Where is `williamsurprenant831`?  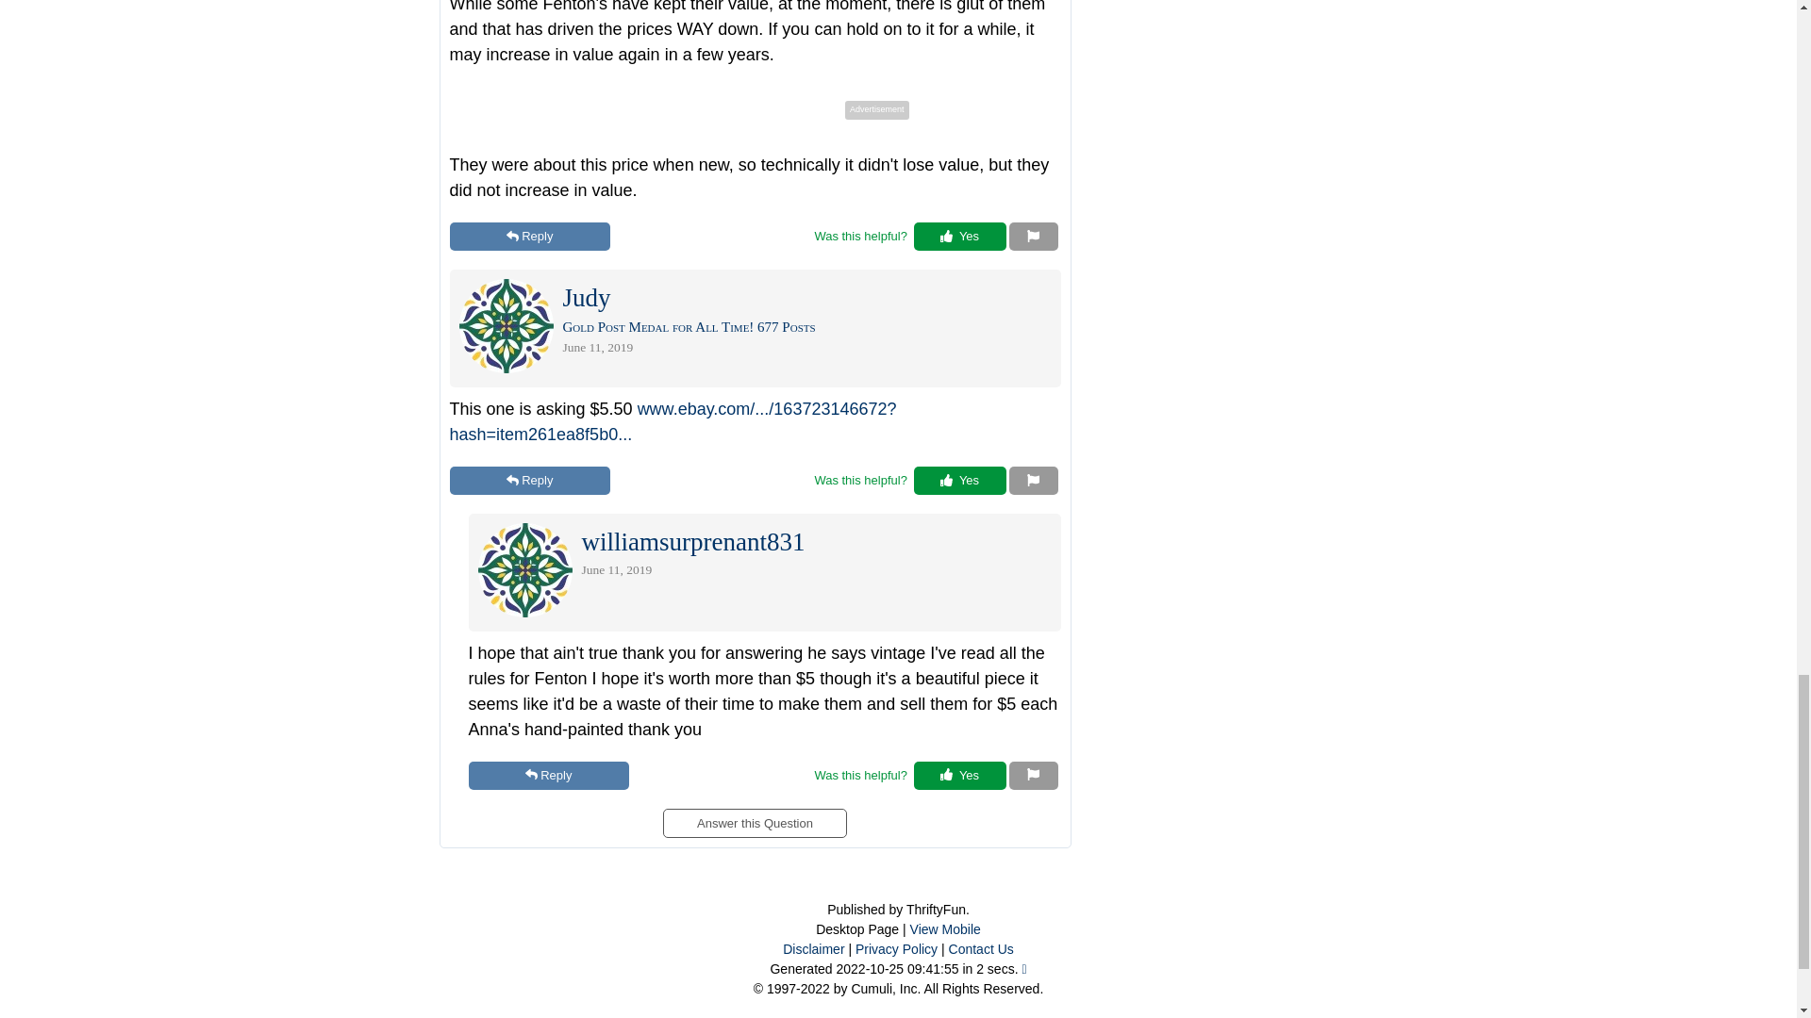
williamsurprenant831 is located at coordinates (692, 547).